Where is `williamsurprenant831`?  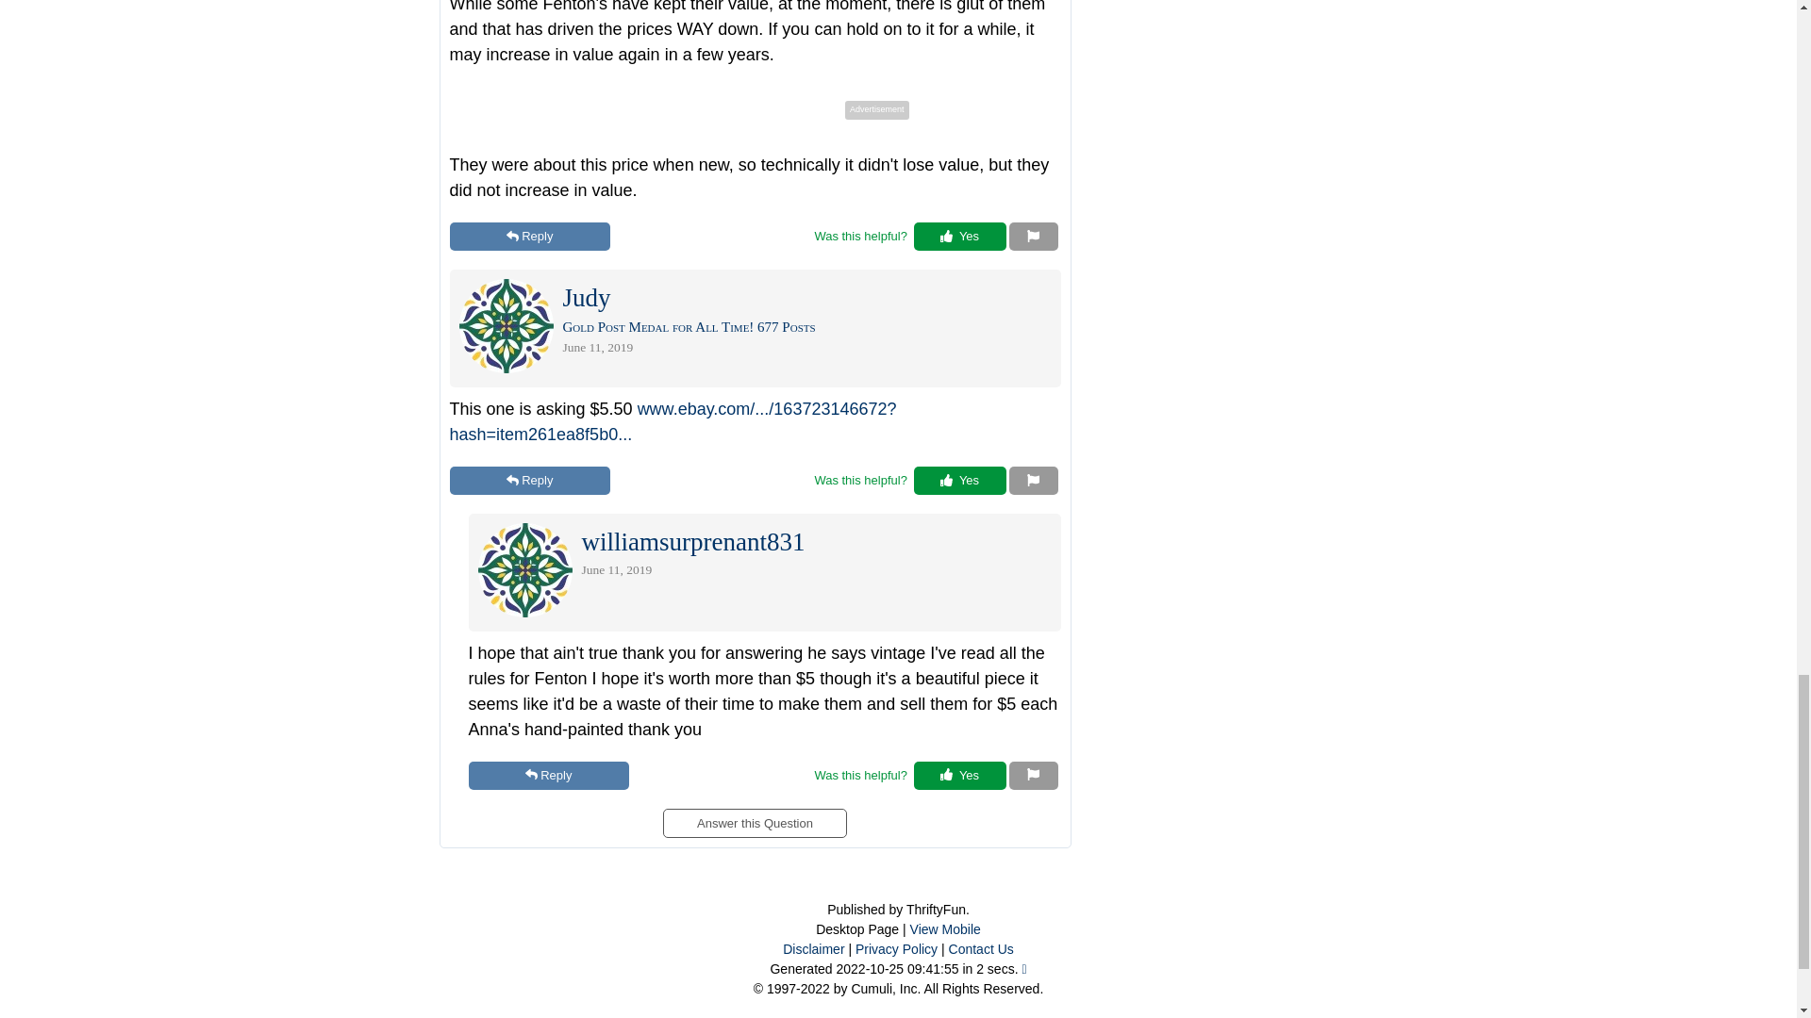
williamsurprenant831 is located at coordinates (692, 547).